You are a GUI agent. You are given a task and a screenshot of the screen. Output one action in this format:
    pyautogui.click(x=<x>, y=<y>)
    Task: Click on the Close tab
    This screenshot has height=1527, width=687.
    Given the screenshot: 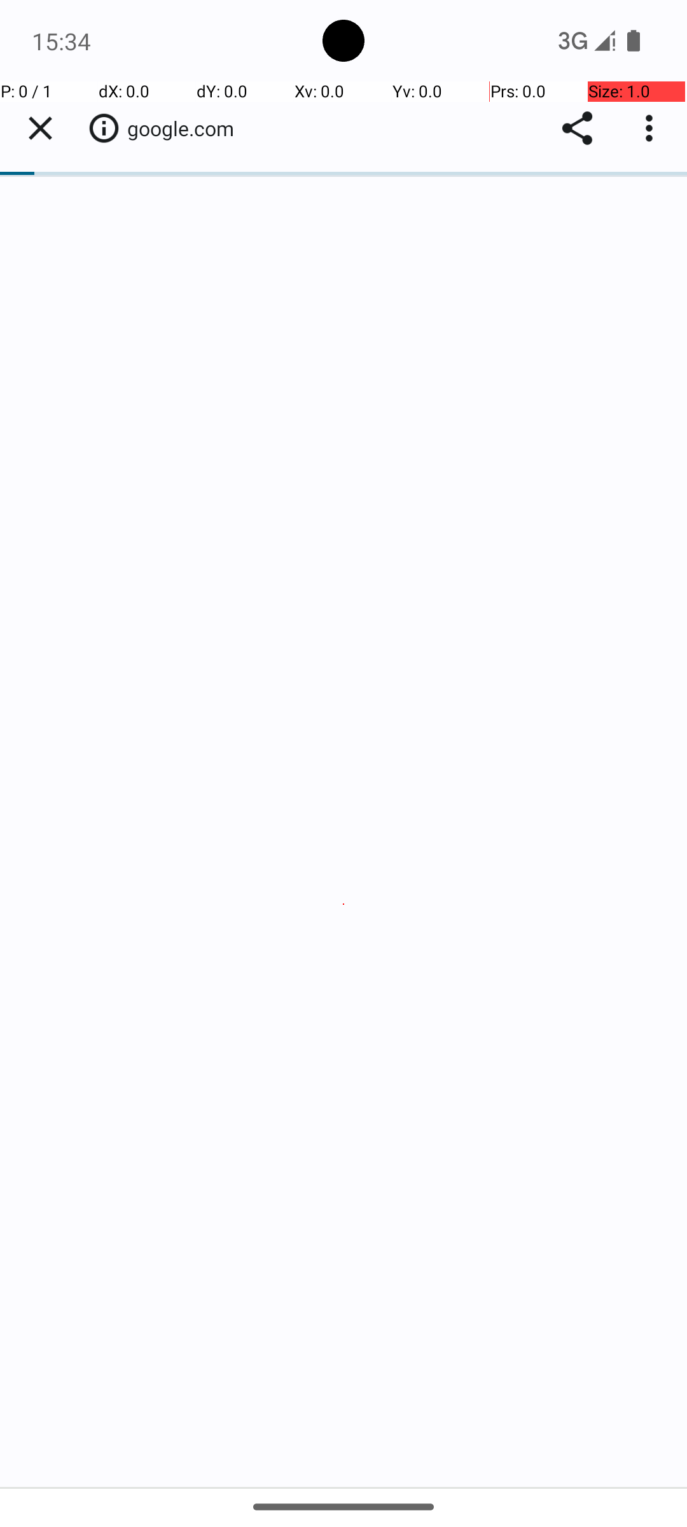 What is the action you would take?
    pyautogui.click(x=40, y=129)
    